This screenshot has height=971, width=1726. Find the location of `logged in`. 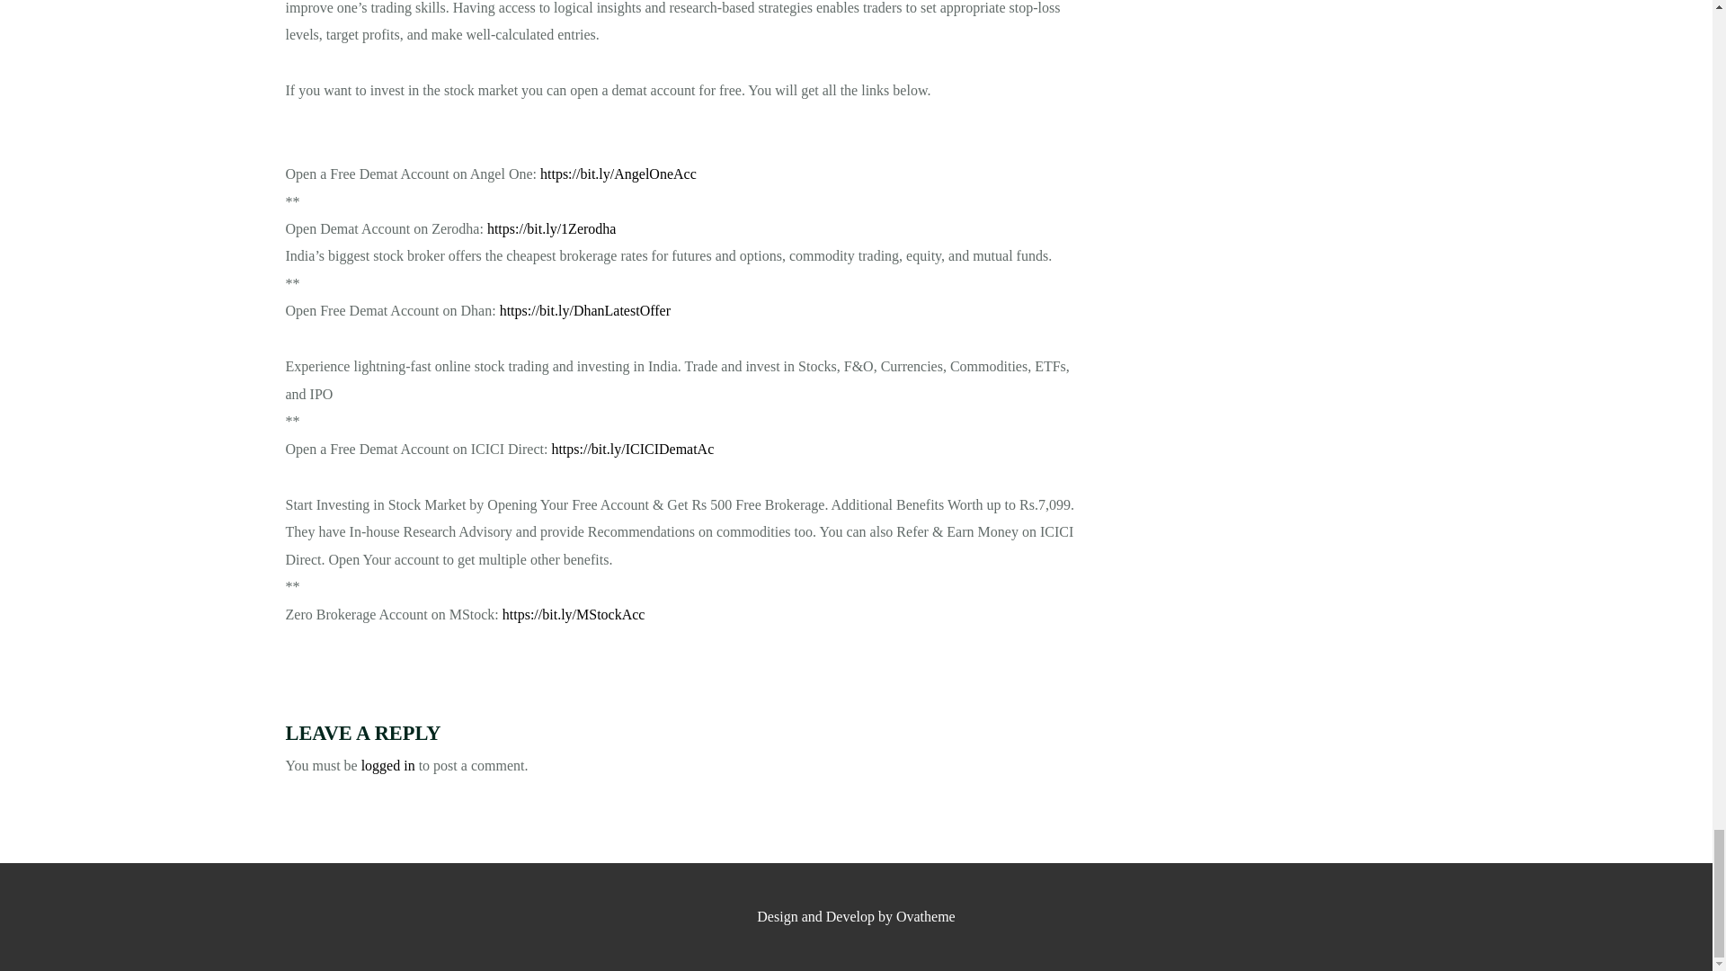

logged in is located at coordinates (388, 765).